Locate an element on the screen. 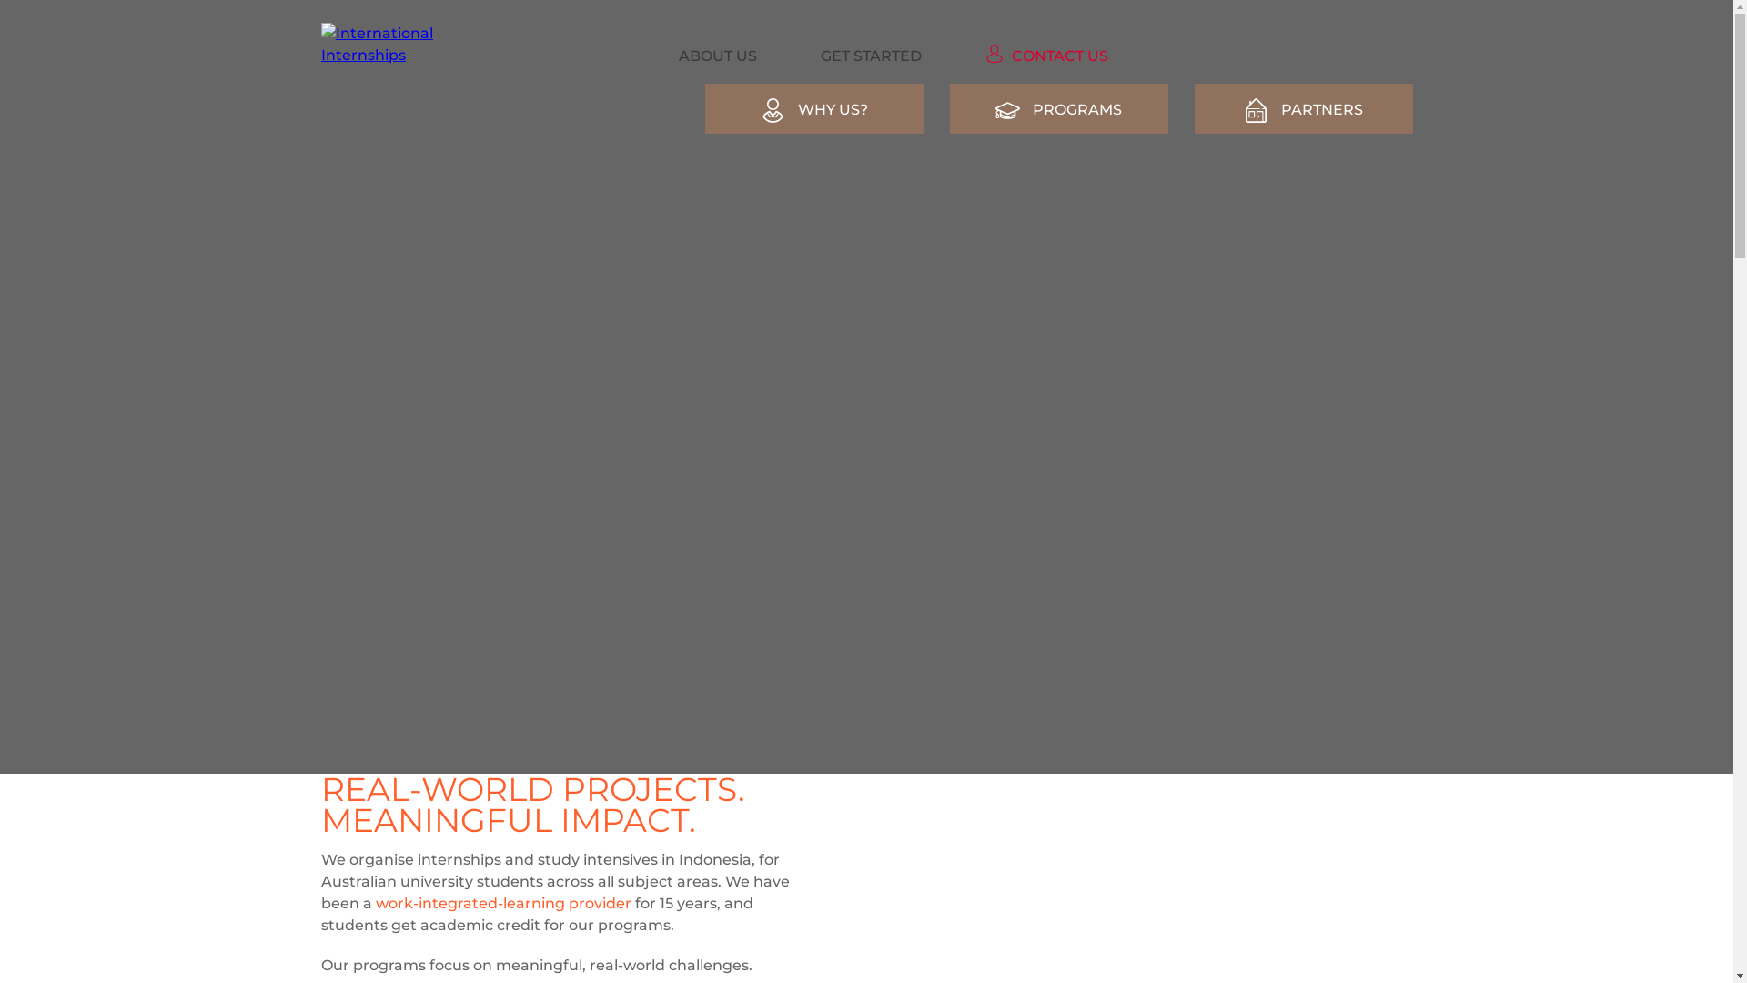  CONTACT US is located at coordinates (1046, 58).